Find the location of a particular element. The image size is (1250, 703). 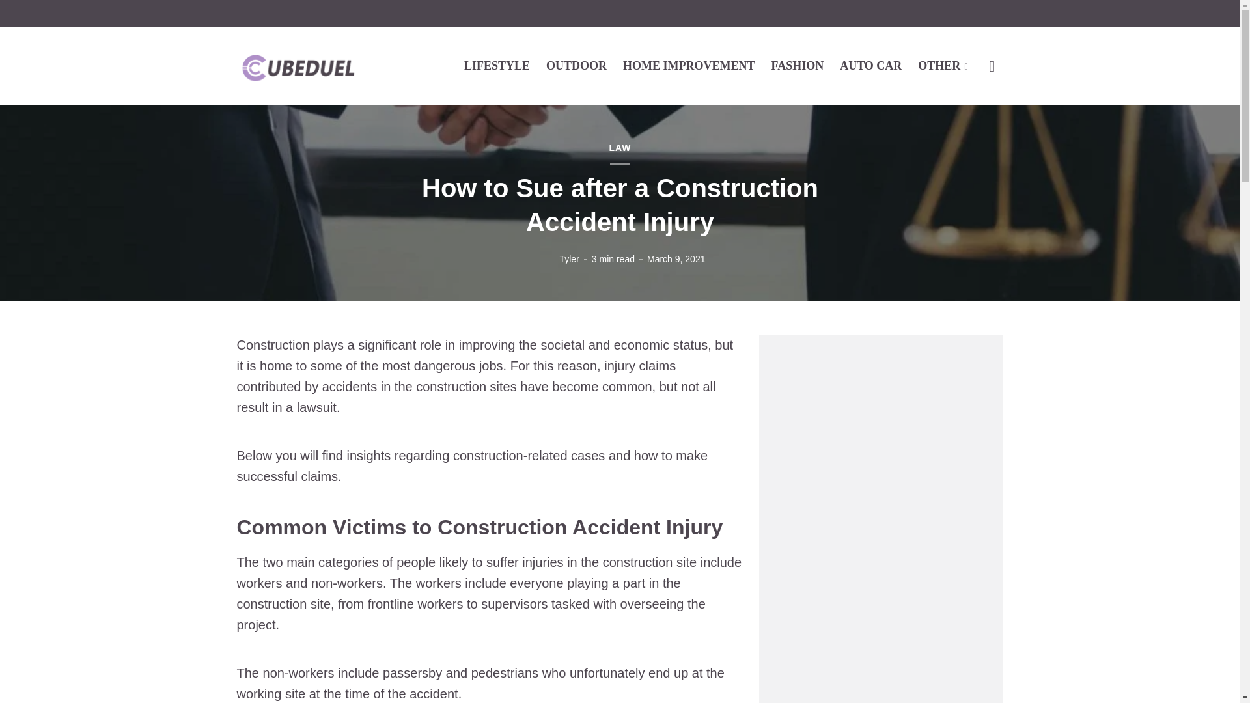

FASHION is located at coordinates (797, 65).